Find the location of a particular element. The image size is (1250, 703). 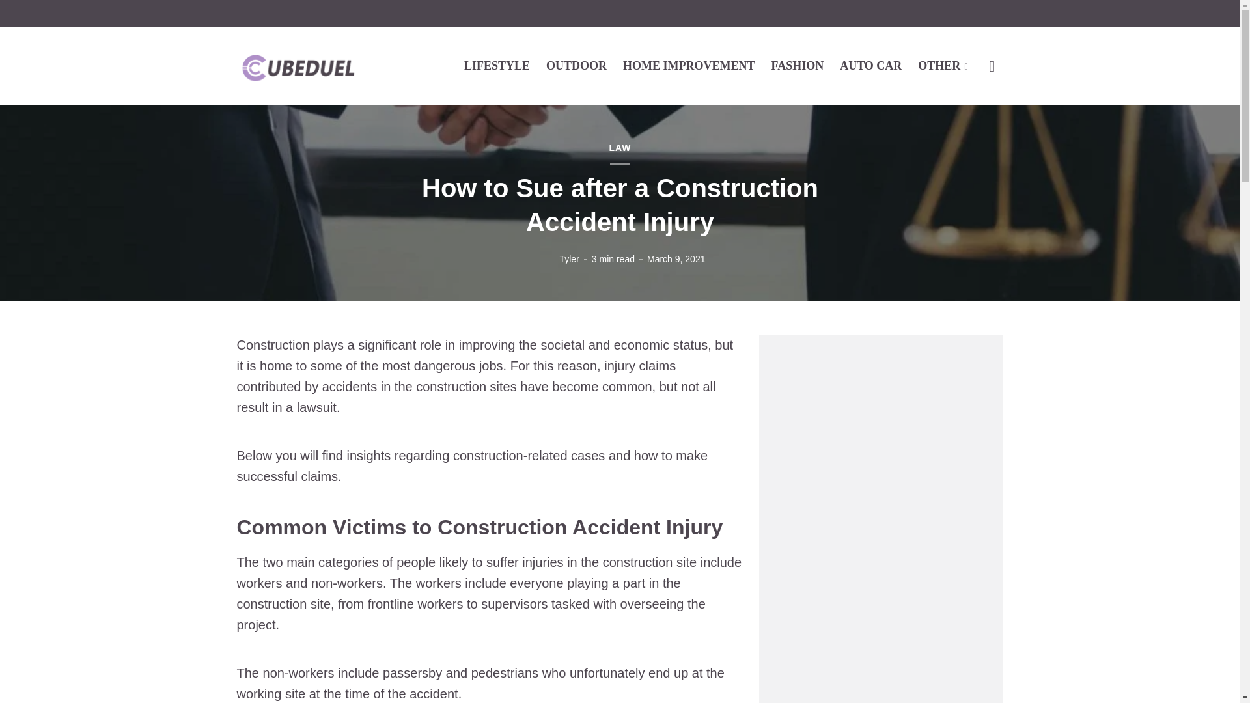

FASHION is located at coordinates (797, 65).